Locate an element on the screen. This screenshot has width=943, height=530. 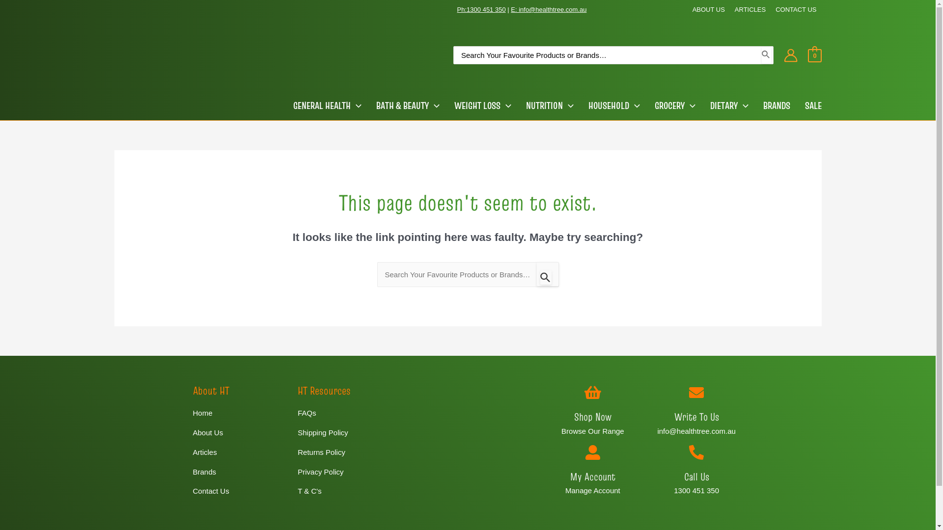
Home is located at coordinates (240, 413).